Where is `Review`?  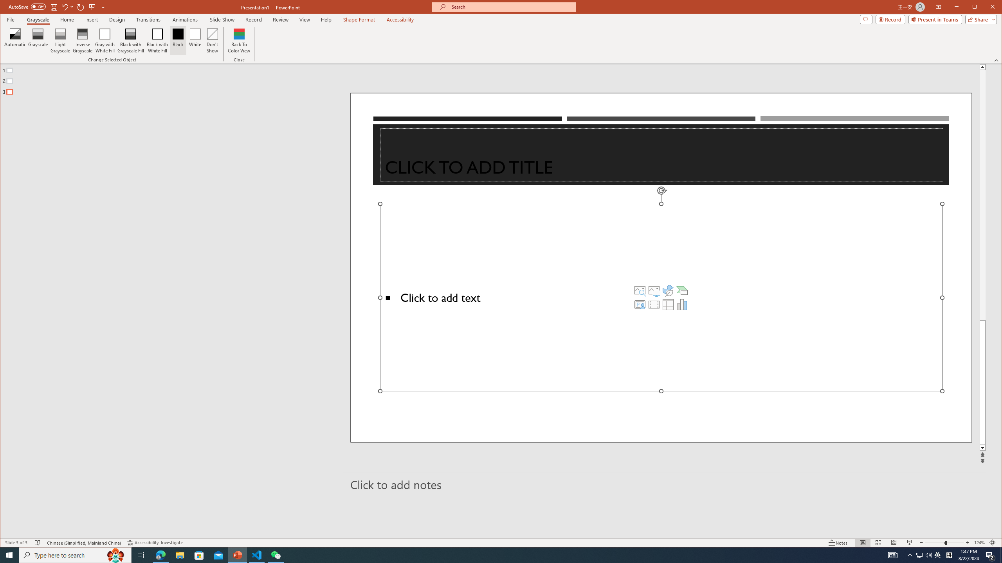 Review is located at coordinates (280, 20).